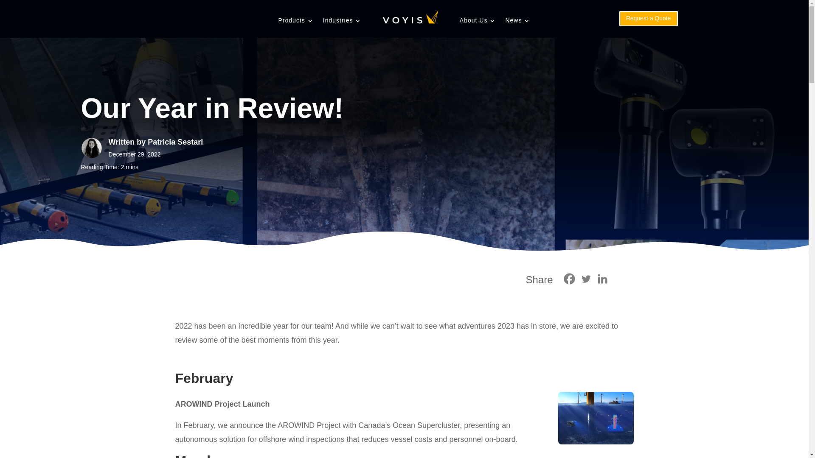 This screenshot has height=458, width=815. What do you see at coordinates (570, 279) in the screenshot?
I see `Facebook` at bounding box center [570, 279].